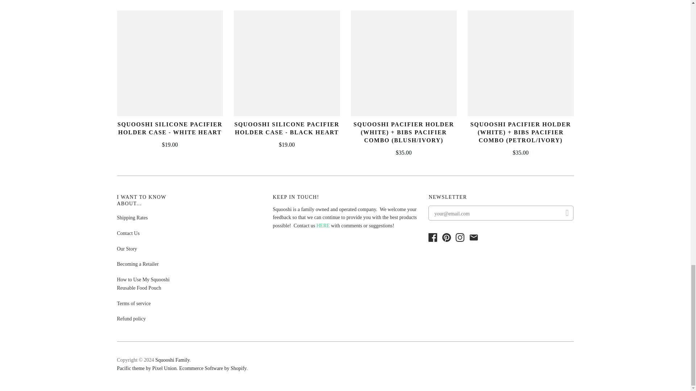  I want to click on SQUOOSHI SILICONE PACIFIER HOLDER CASE - WHITE HEART, so click(170, 128).